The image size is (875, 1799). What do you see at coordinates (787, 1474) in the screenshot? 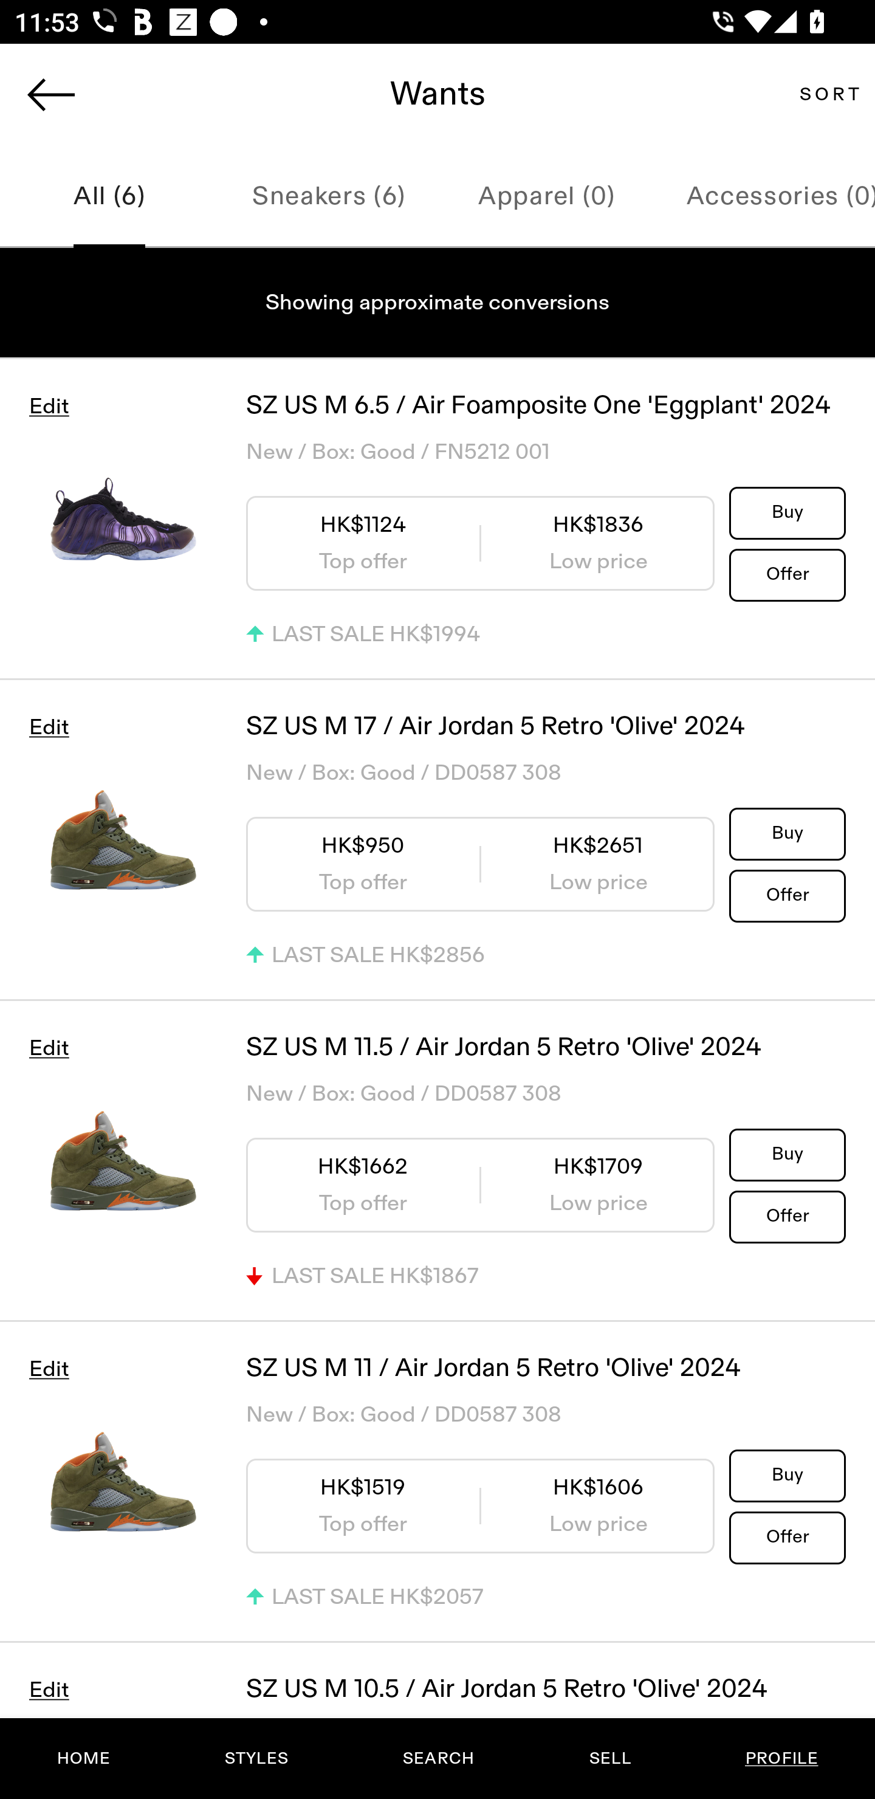
I see `Buy` at bounding box center [787, 1474].